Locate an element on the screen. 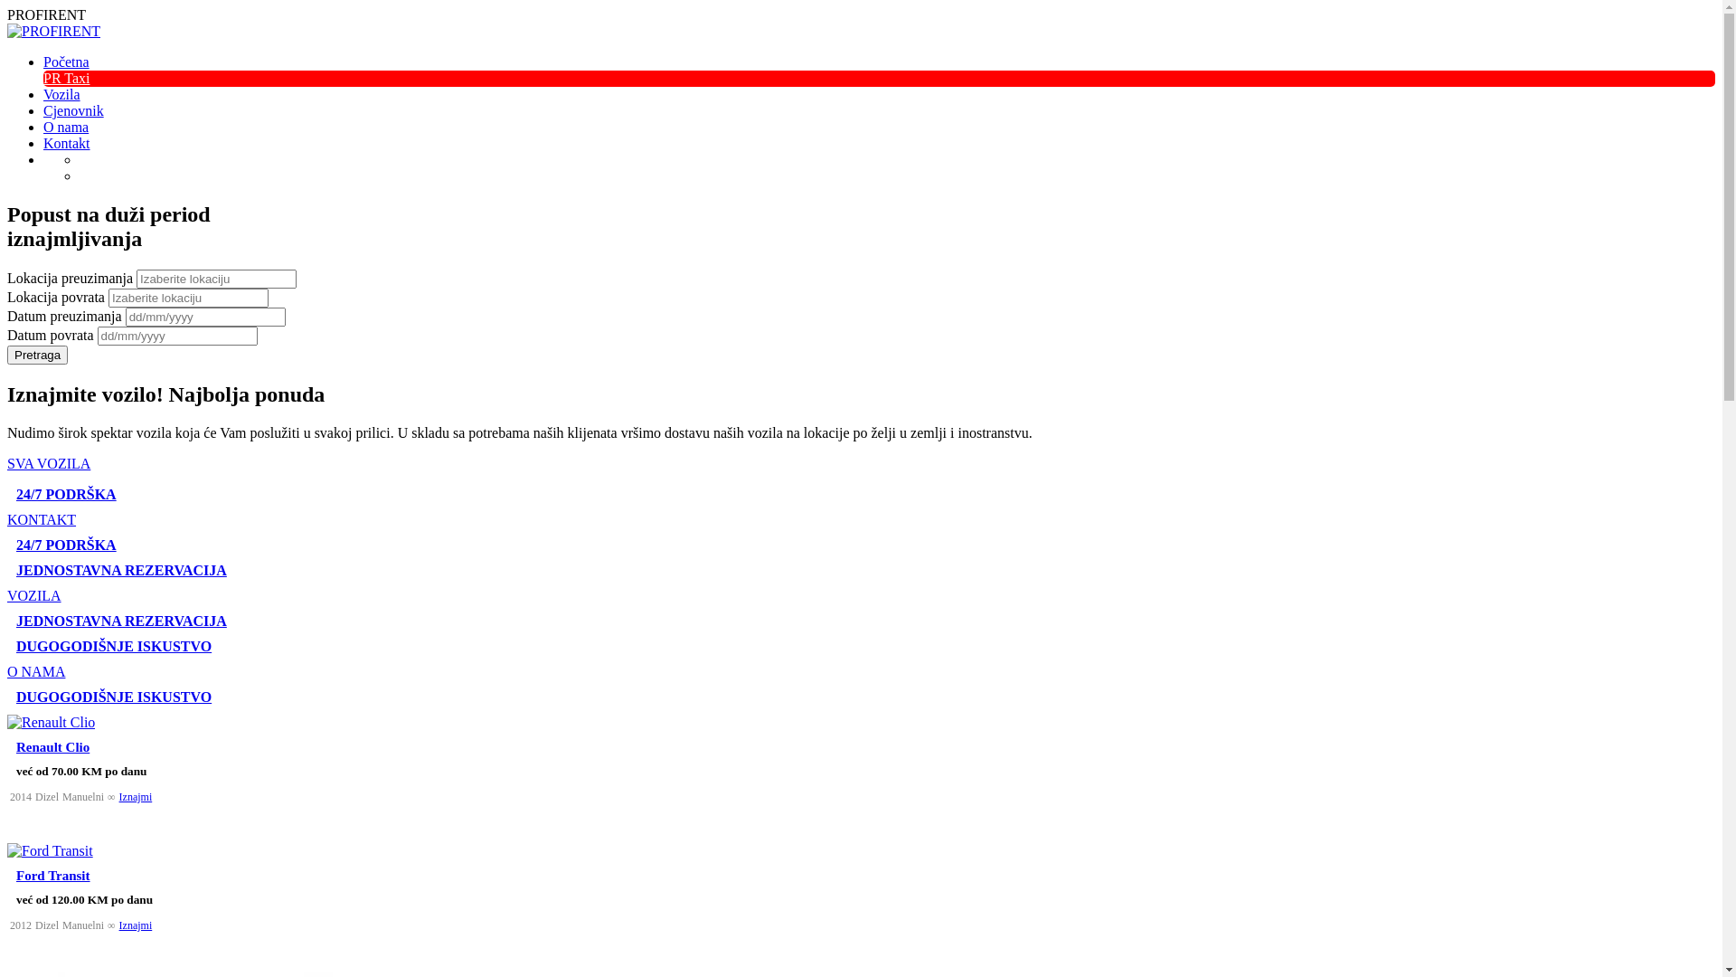 The width and height of the screenshot is (1736, 977). Iznajmi is located at coordinates (136, 797).